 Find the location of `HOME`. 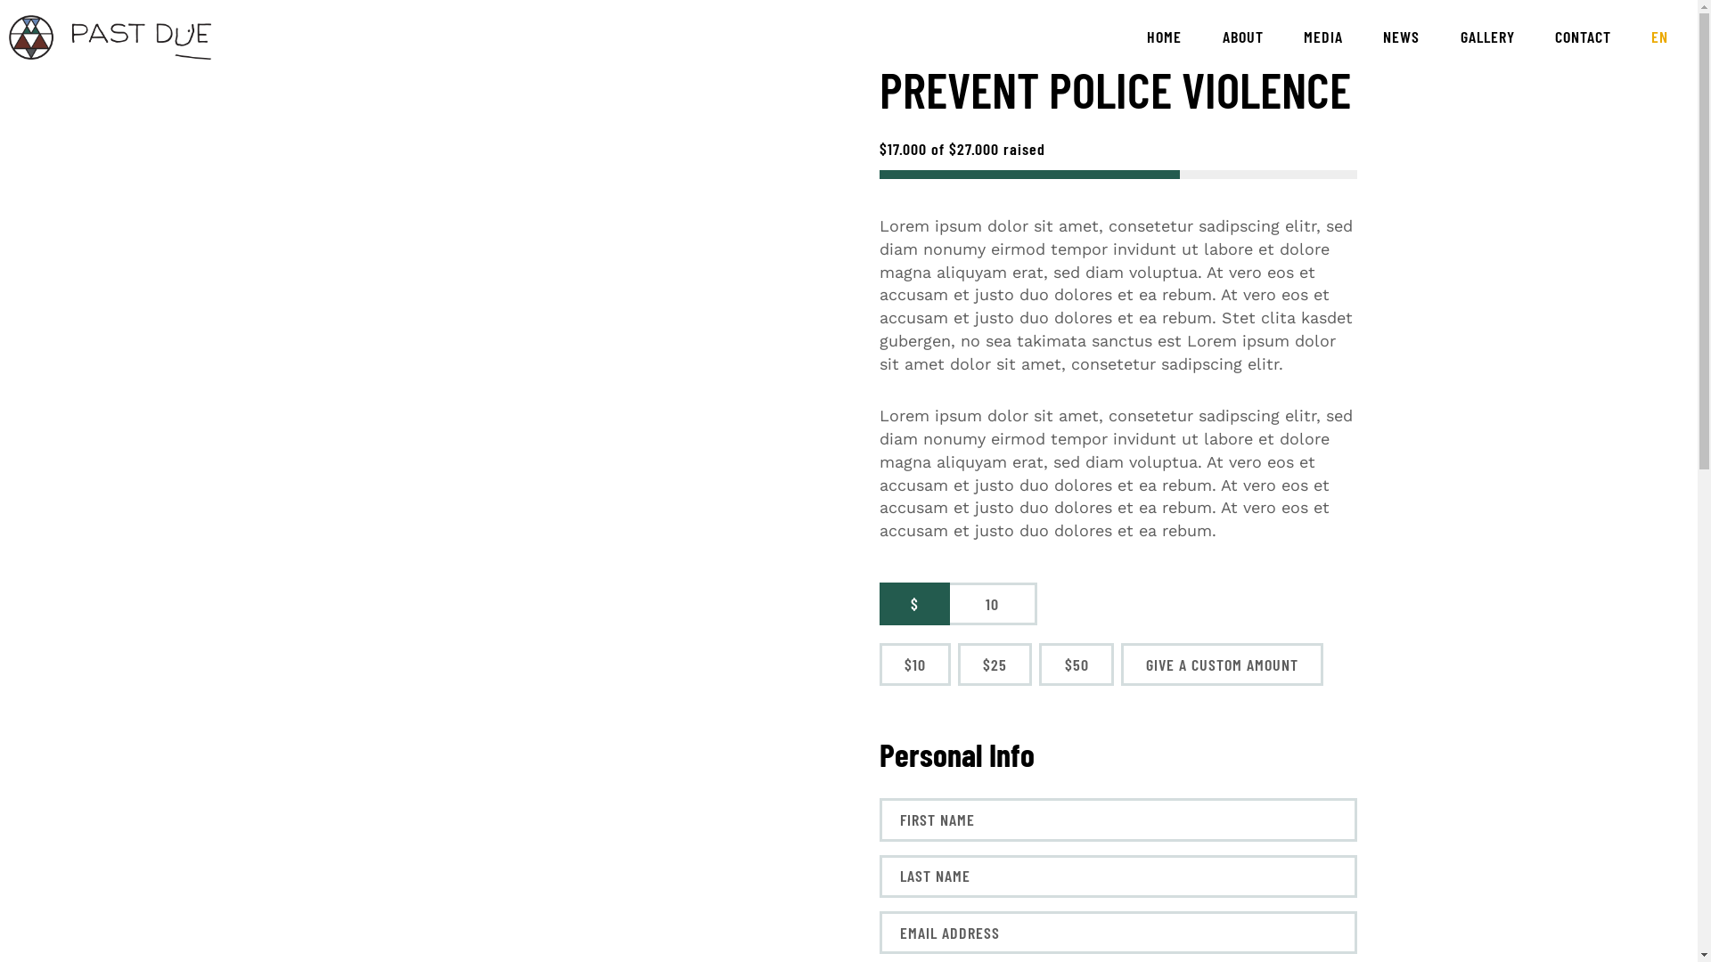

HOME is located at coordinates (1165, 37).